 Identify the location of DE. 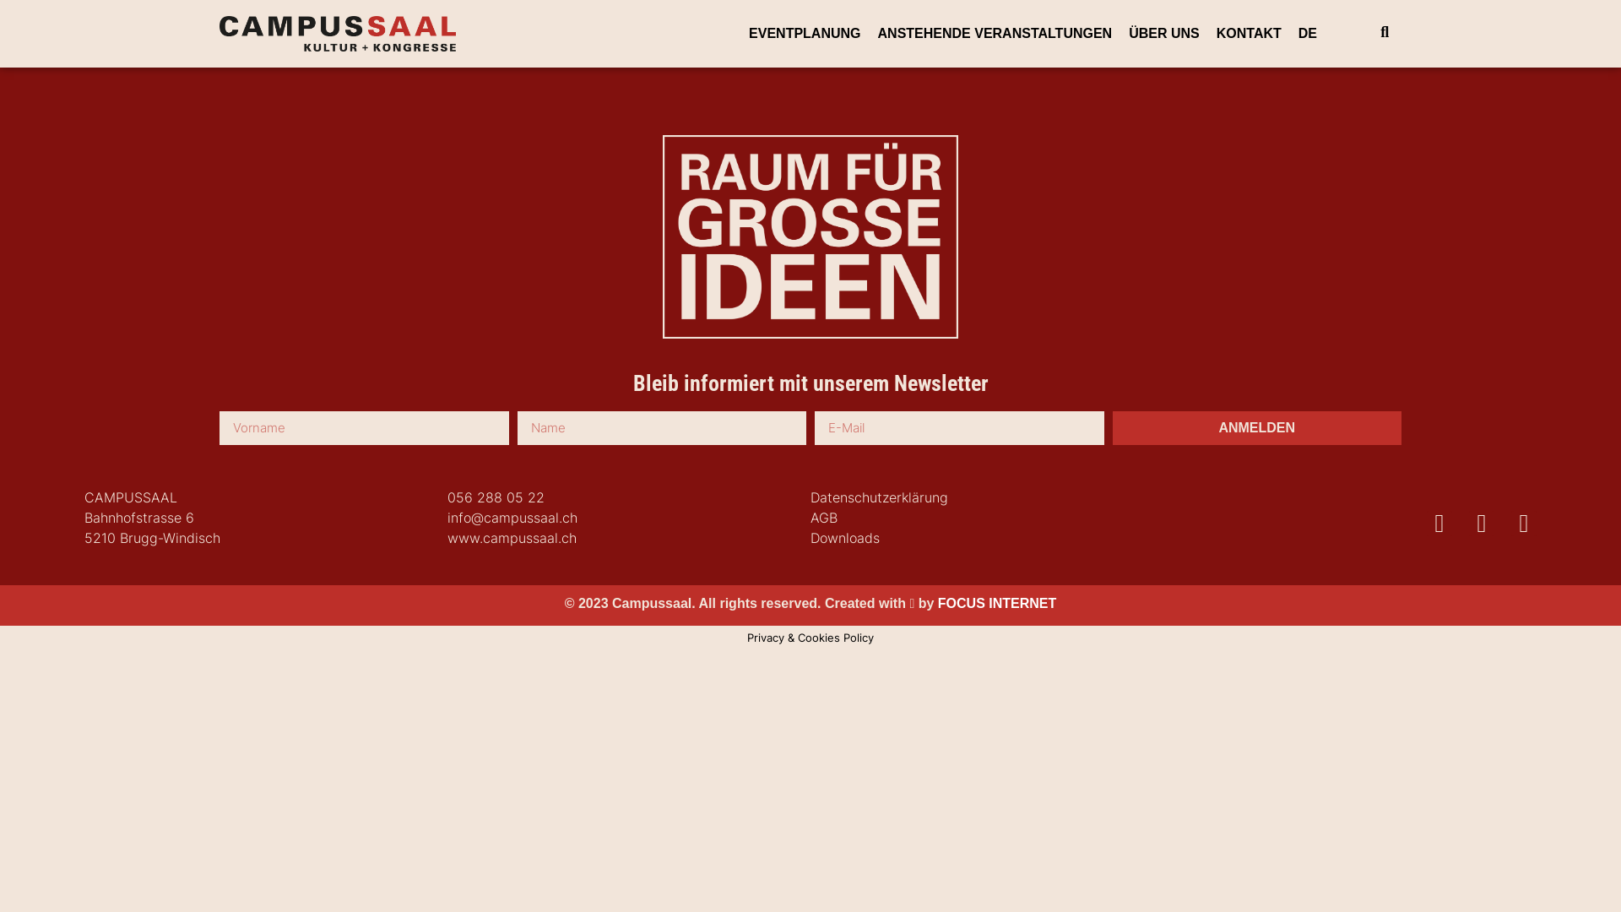
(1308, 34).